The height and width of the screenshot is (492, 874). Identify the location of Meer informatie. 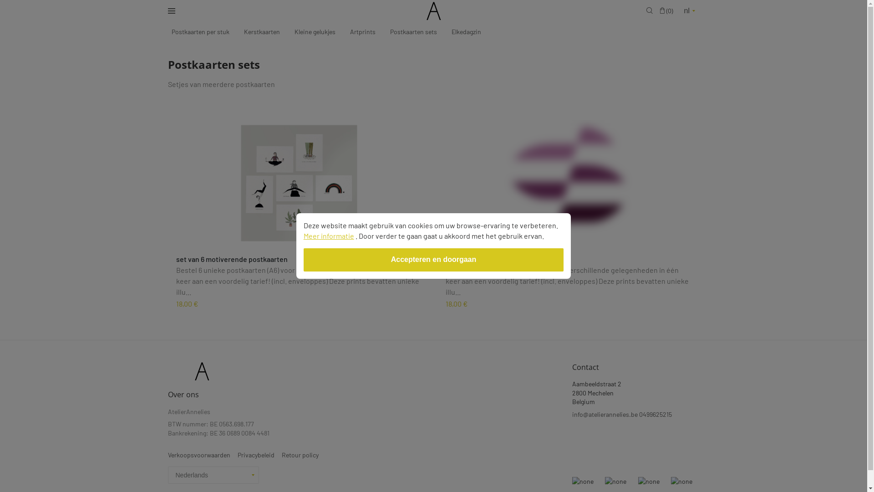
(329, 236).